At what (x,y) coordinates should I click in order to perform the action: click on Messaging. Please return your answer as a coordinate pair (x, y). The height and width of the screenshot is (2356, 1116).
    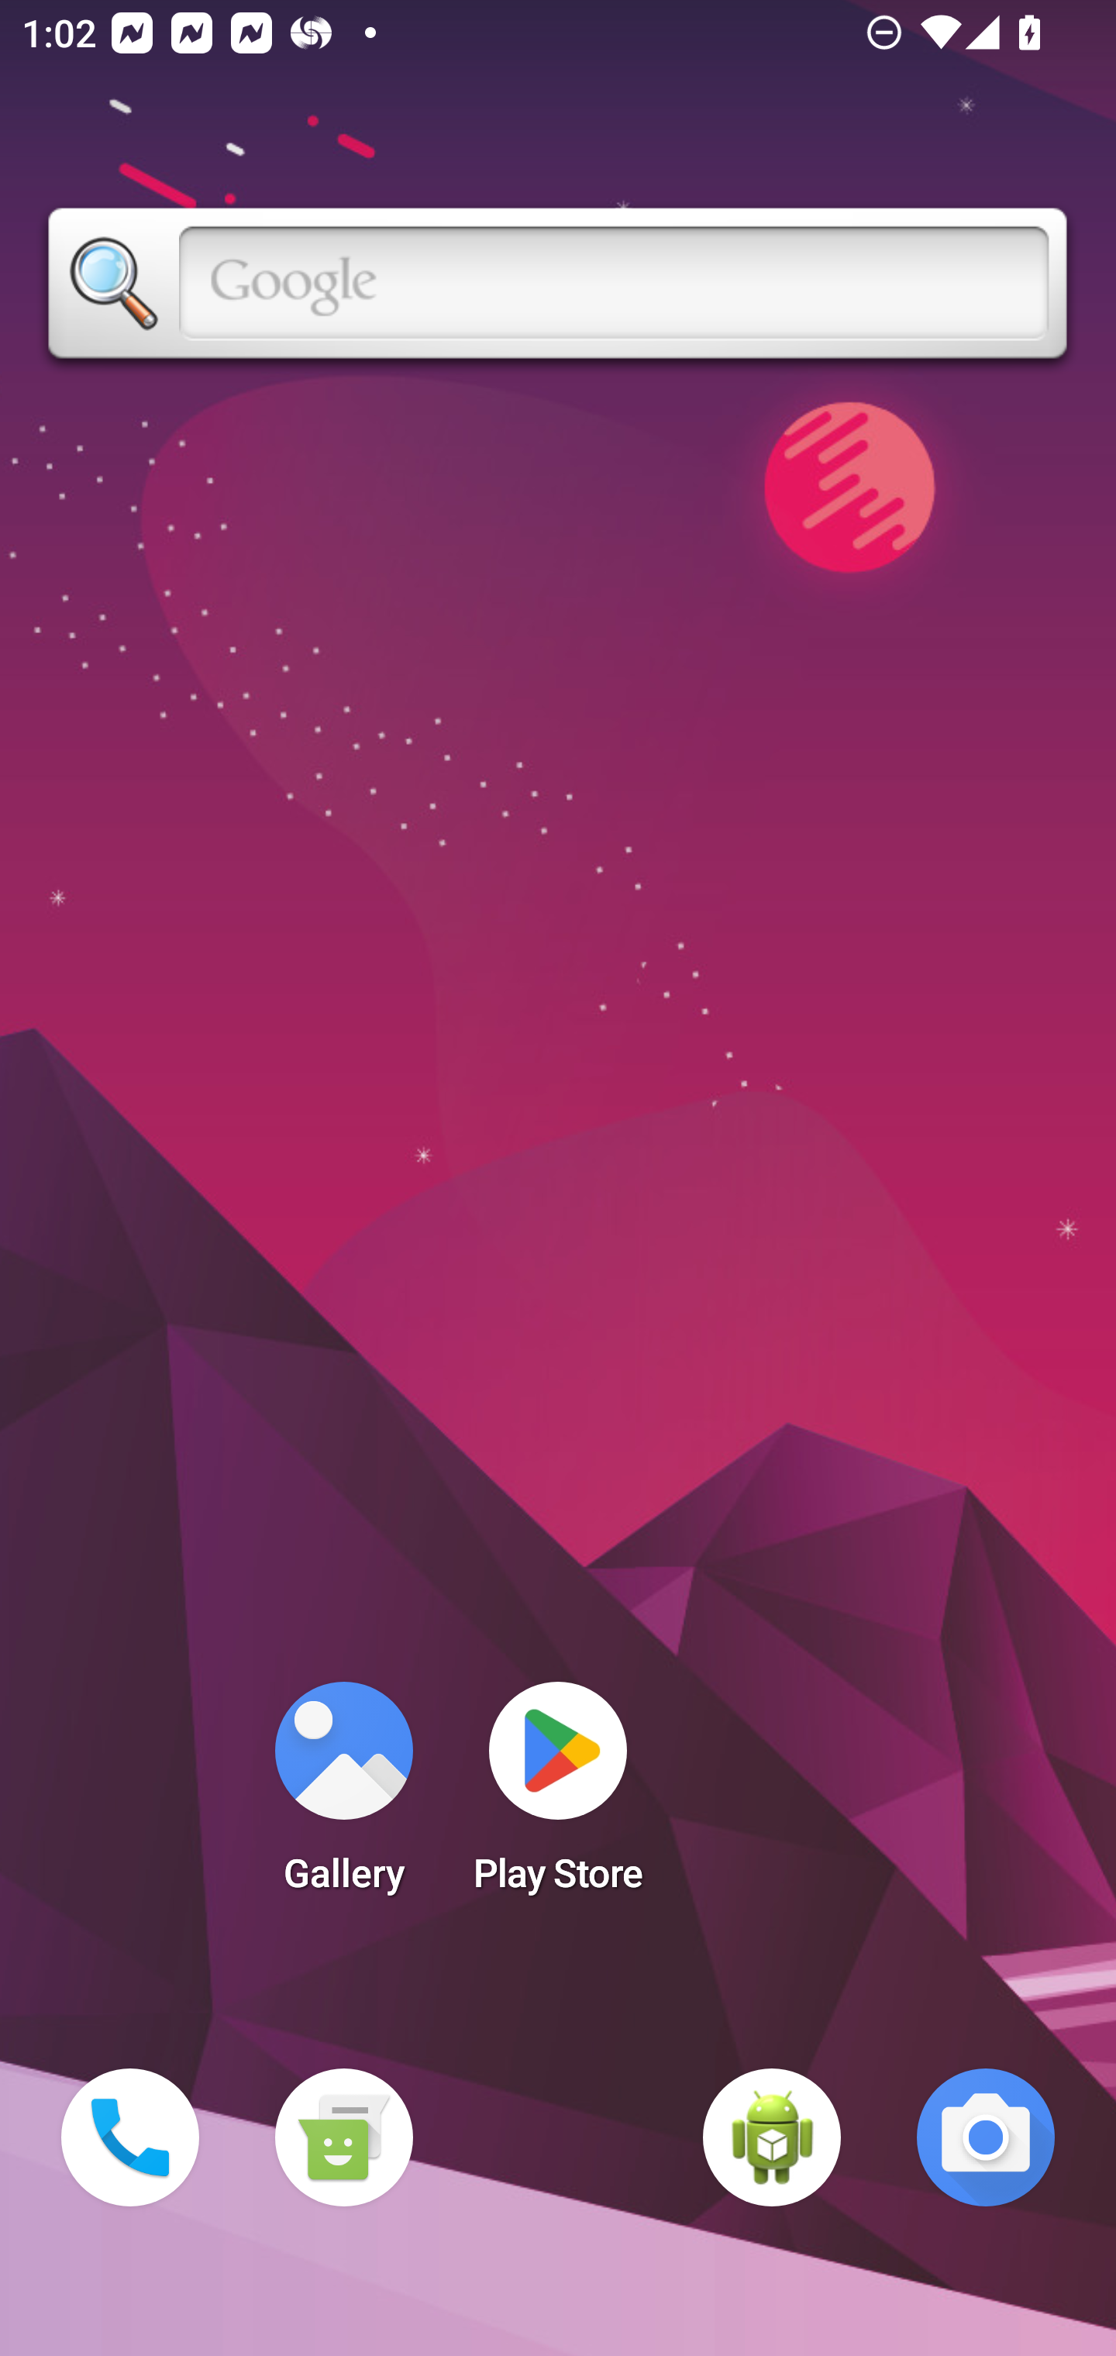
    Looking at the image, I should click on (343, 2137).